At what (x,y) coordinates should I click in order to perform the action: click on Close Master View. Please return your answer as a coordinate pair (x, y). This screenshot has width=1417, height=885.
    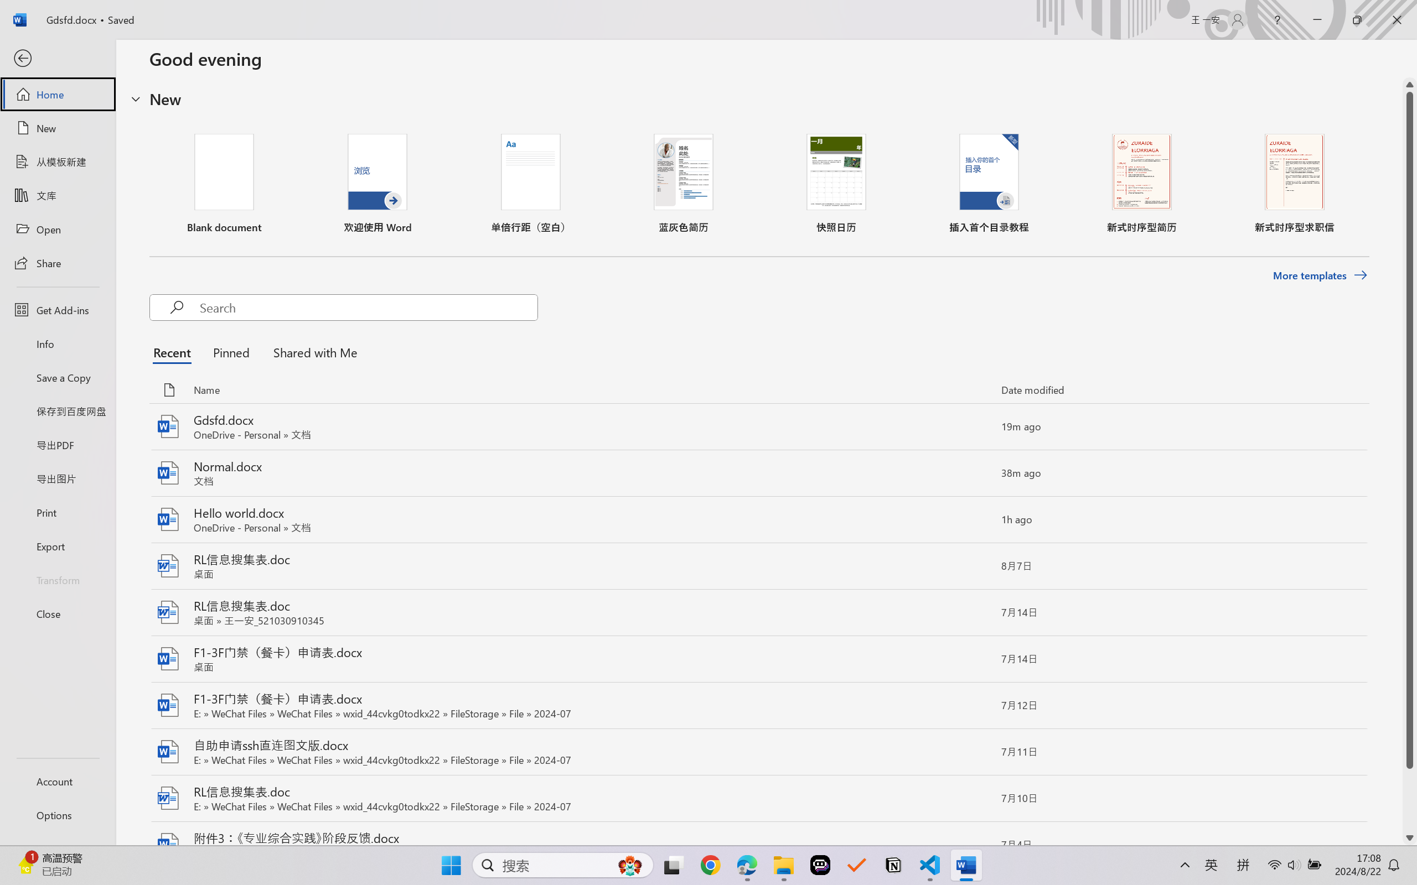
    Looking at the image, I should click on (454, 64).